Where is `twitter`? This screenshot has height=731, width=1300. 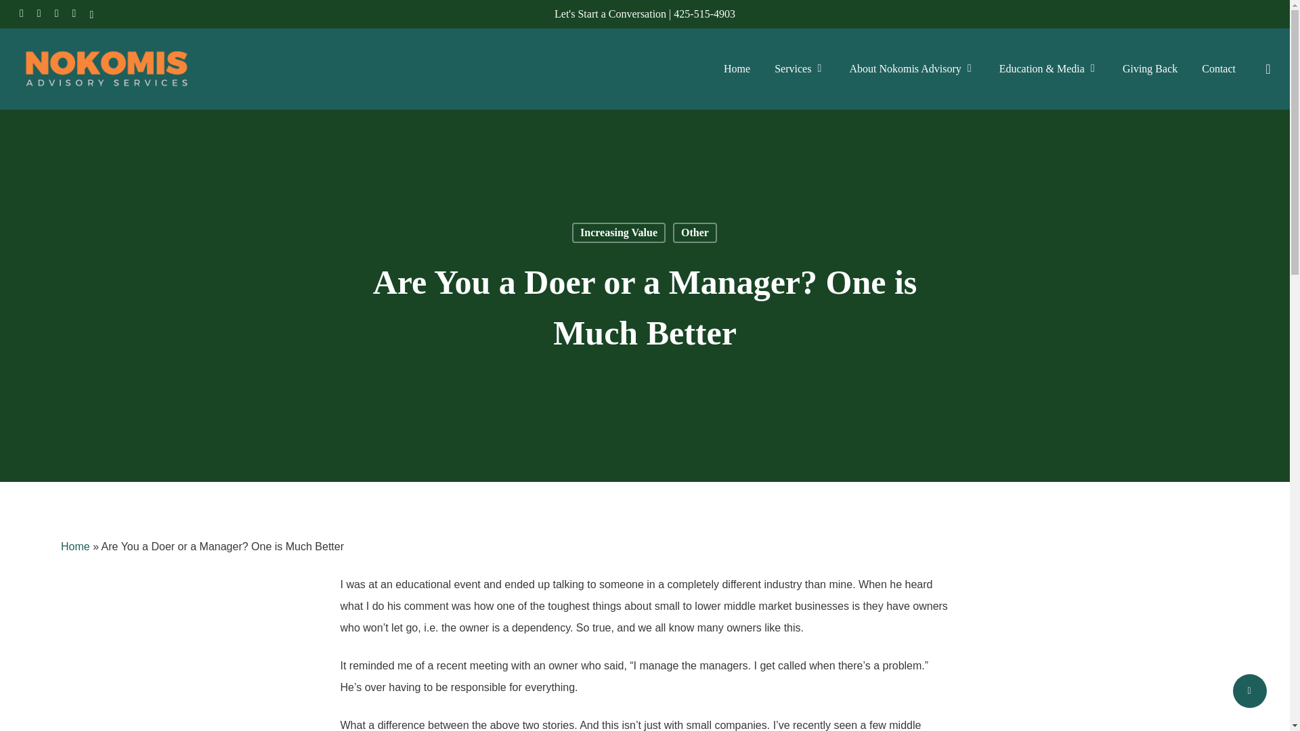
twitter is located at coordinates (21, 14).